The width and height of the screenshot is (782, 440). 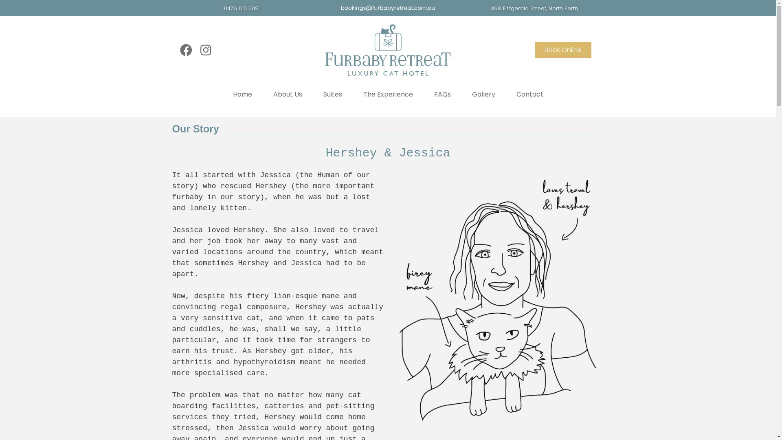 What do you see at coordinates (288, 95) in the screenshot?
I see `About Us` at bounding box center [288, 95].